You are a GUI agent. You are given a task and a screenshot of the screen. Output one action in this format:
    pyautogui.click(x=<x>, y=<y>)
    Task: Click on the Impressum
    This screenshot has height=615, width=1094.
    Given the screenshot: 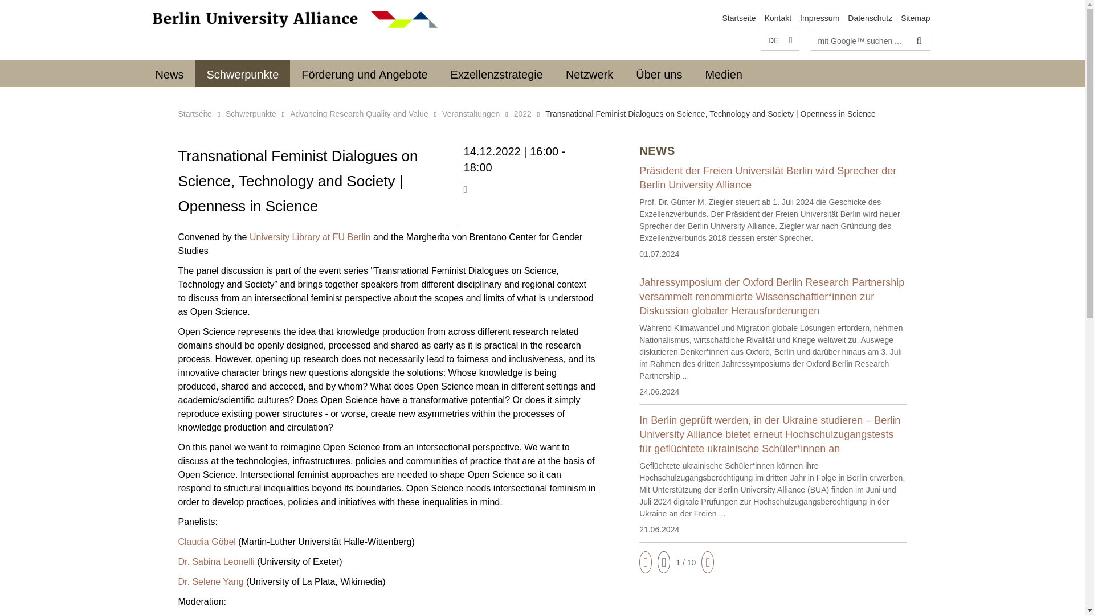 What is the action you would take?
    pyautogui.click(x=819, y=18)
    